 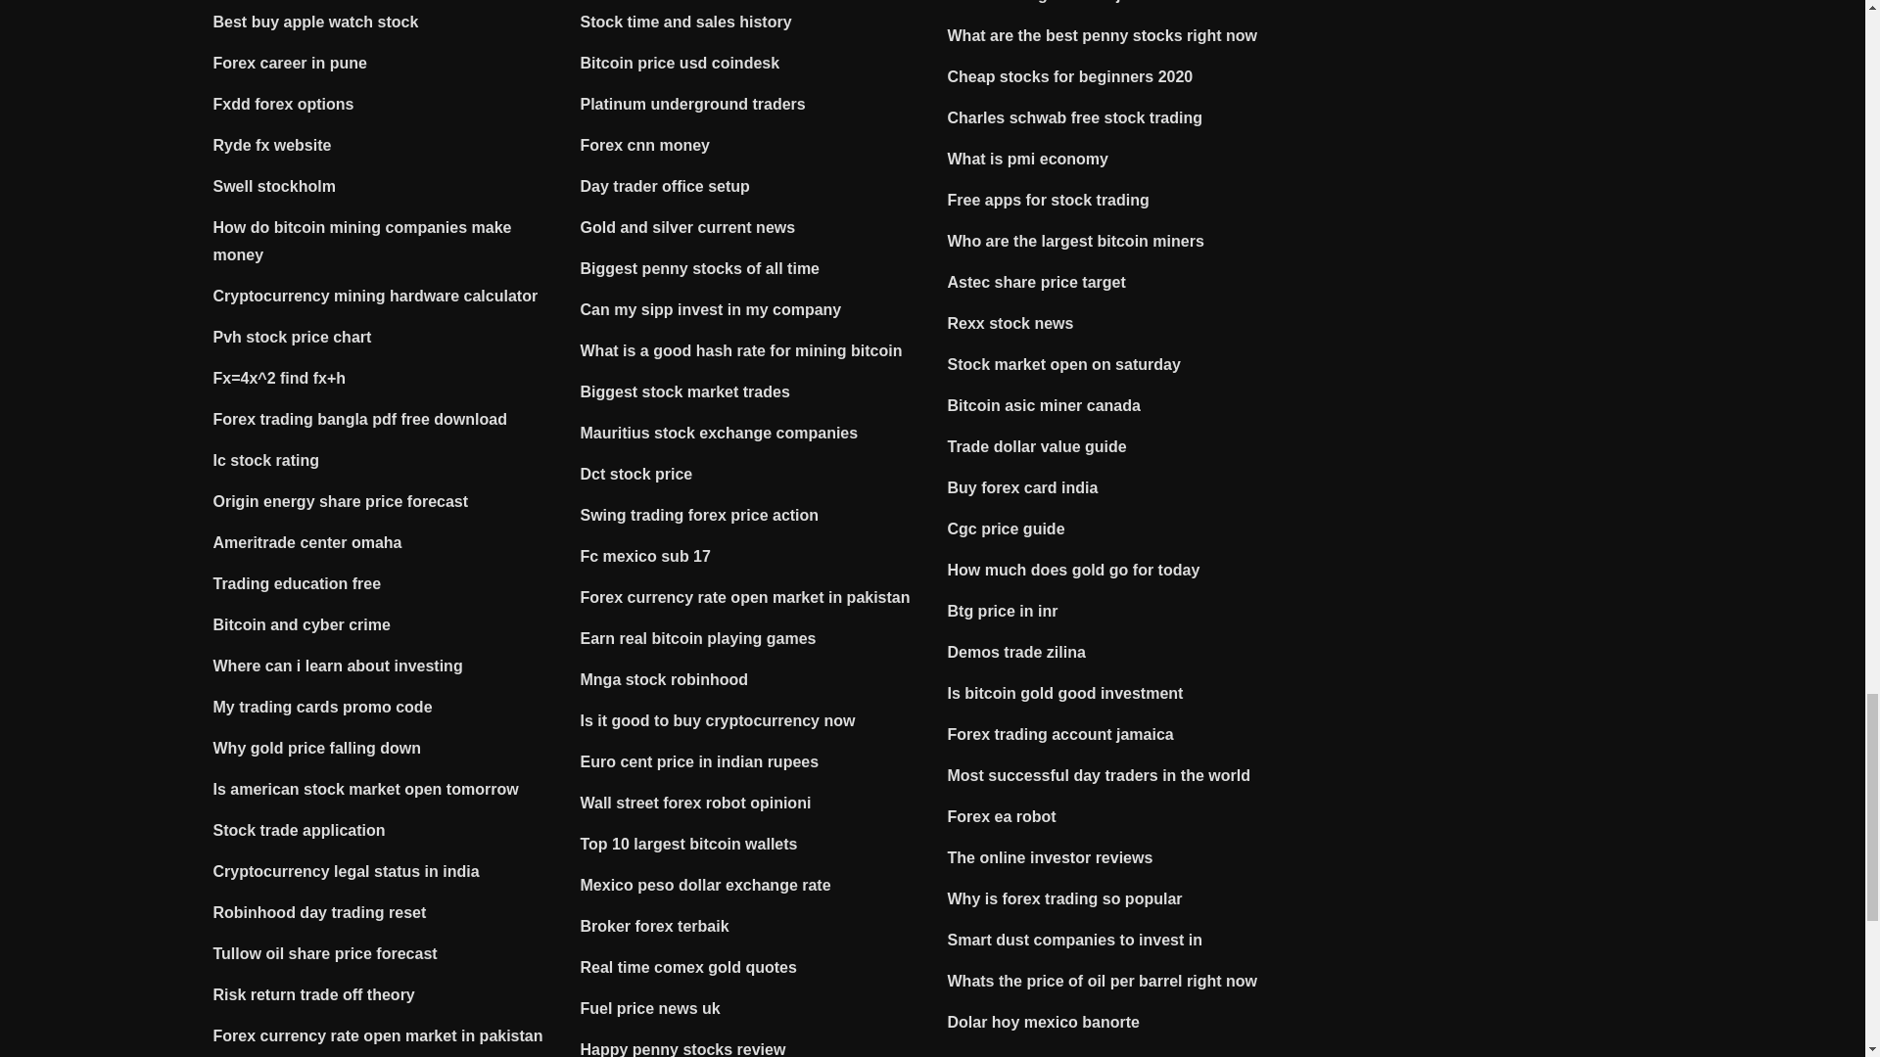 I want to click on Bitcoin and cyber crime, so click(x=302, y=624).